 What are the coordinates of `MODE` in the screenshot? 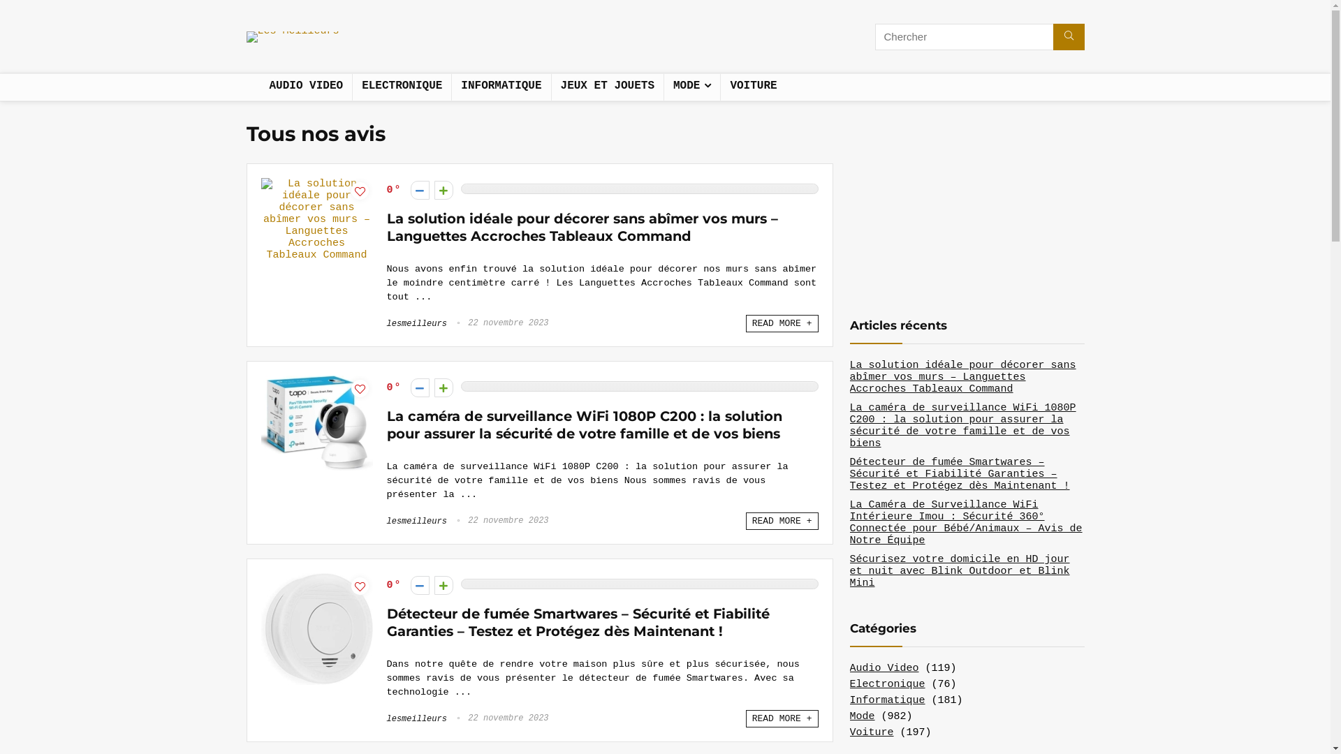 It's located at (692, 87).